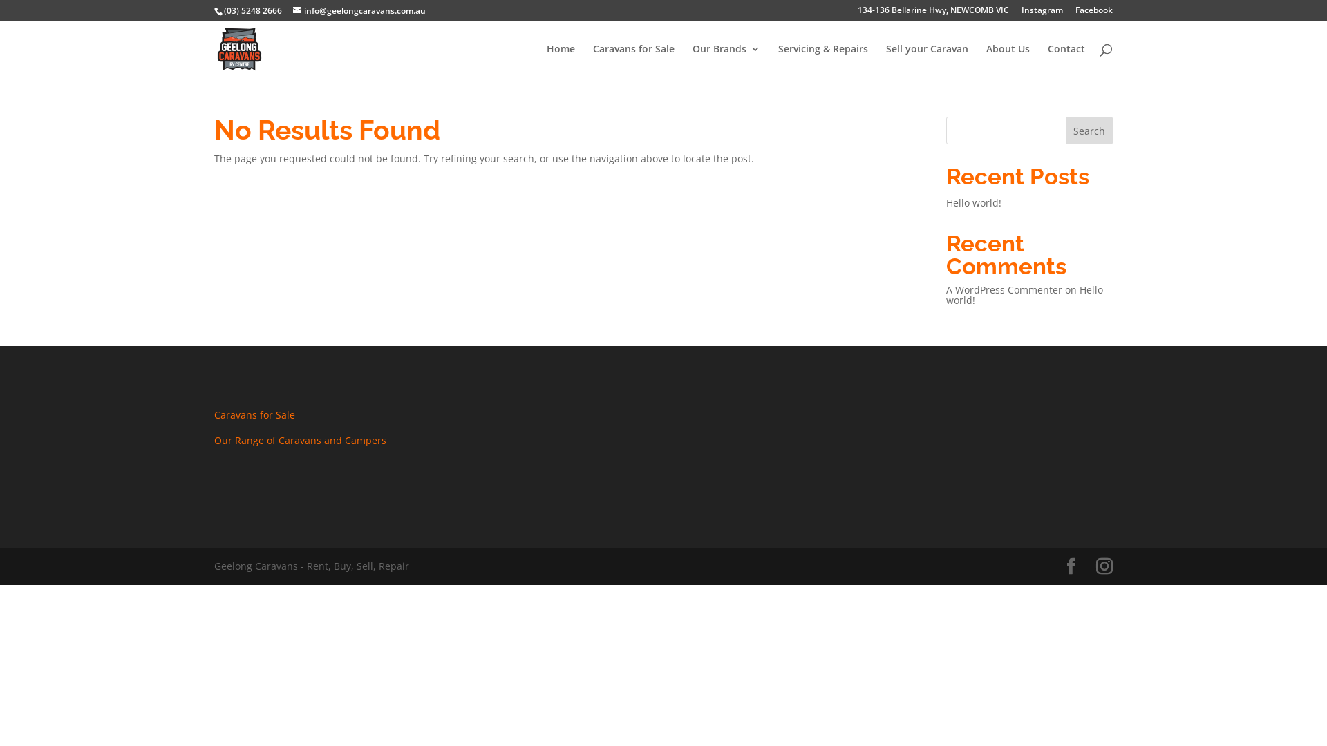 The height and width of the screenshot is (746, 1327). What do you see at coordinates (928, 61) in the screenshot?
I see `Sell your Caravan` at bounding box center [928, 61].